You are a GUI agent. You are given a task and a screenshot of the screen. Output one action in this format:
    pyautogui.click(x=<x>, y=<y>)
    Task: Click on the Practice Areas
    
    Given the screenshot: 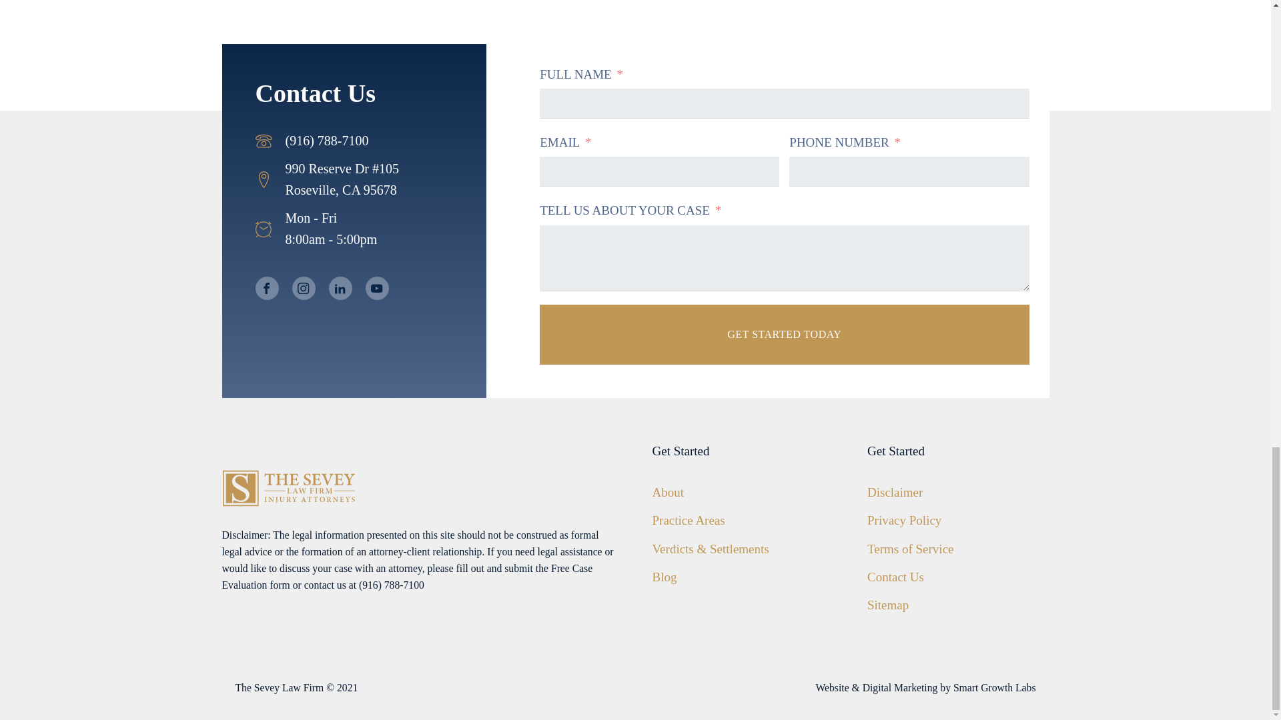 What is the action you would take?
    pyautogui.click(x=689, y=520)
    